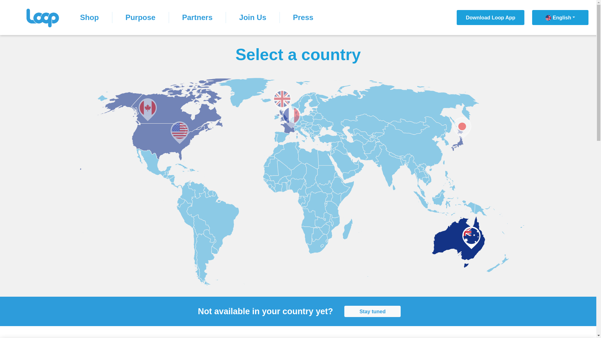  I want to click on Partners, so click(198, 18).